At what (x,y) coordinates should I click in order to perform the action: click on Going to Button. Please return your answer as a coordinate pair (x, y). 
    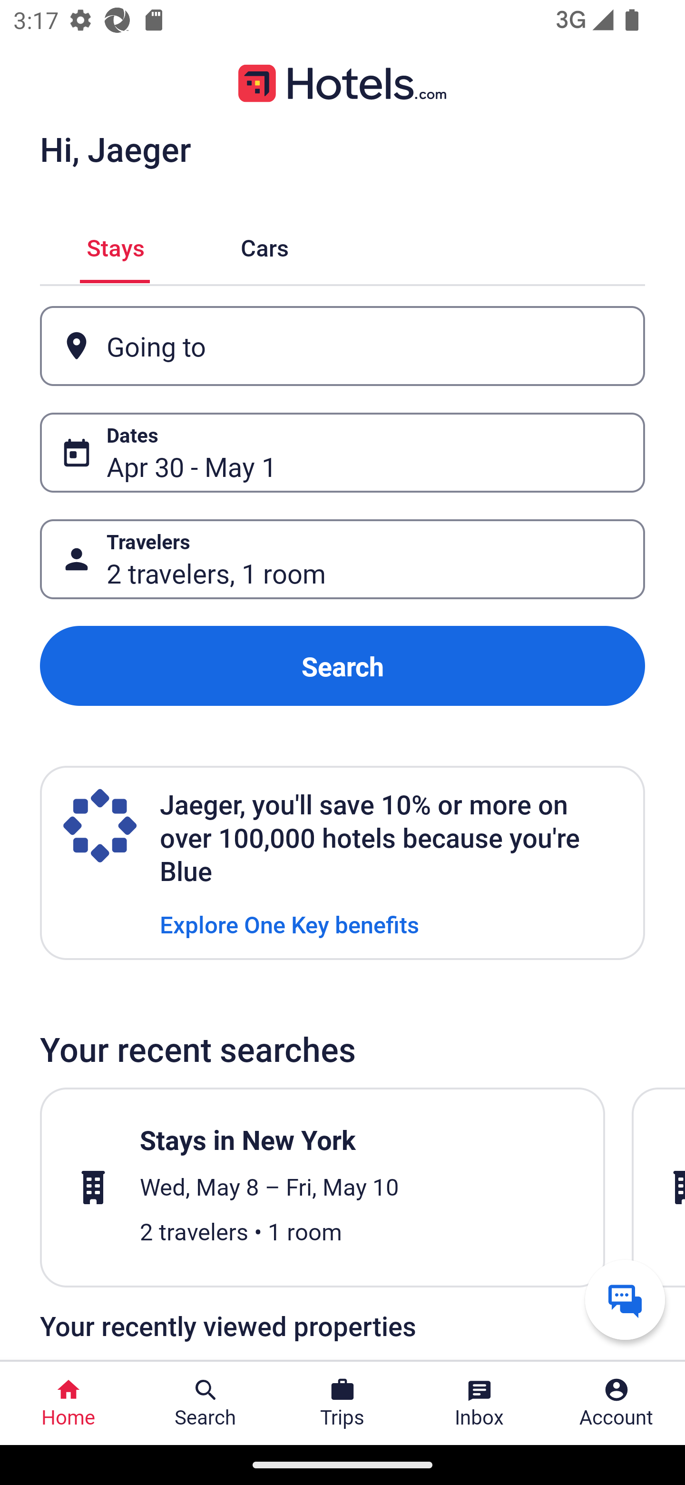
    Looking at the image, I should click on (342, 346).